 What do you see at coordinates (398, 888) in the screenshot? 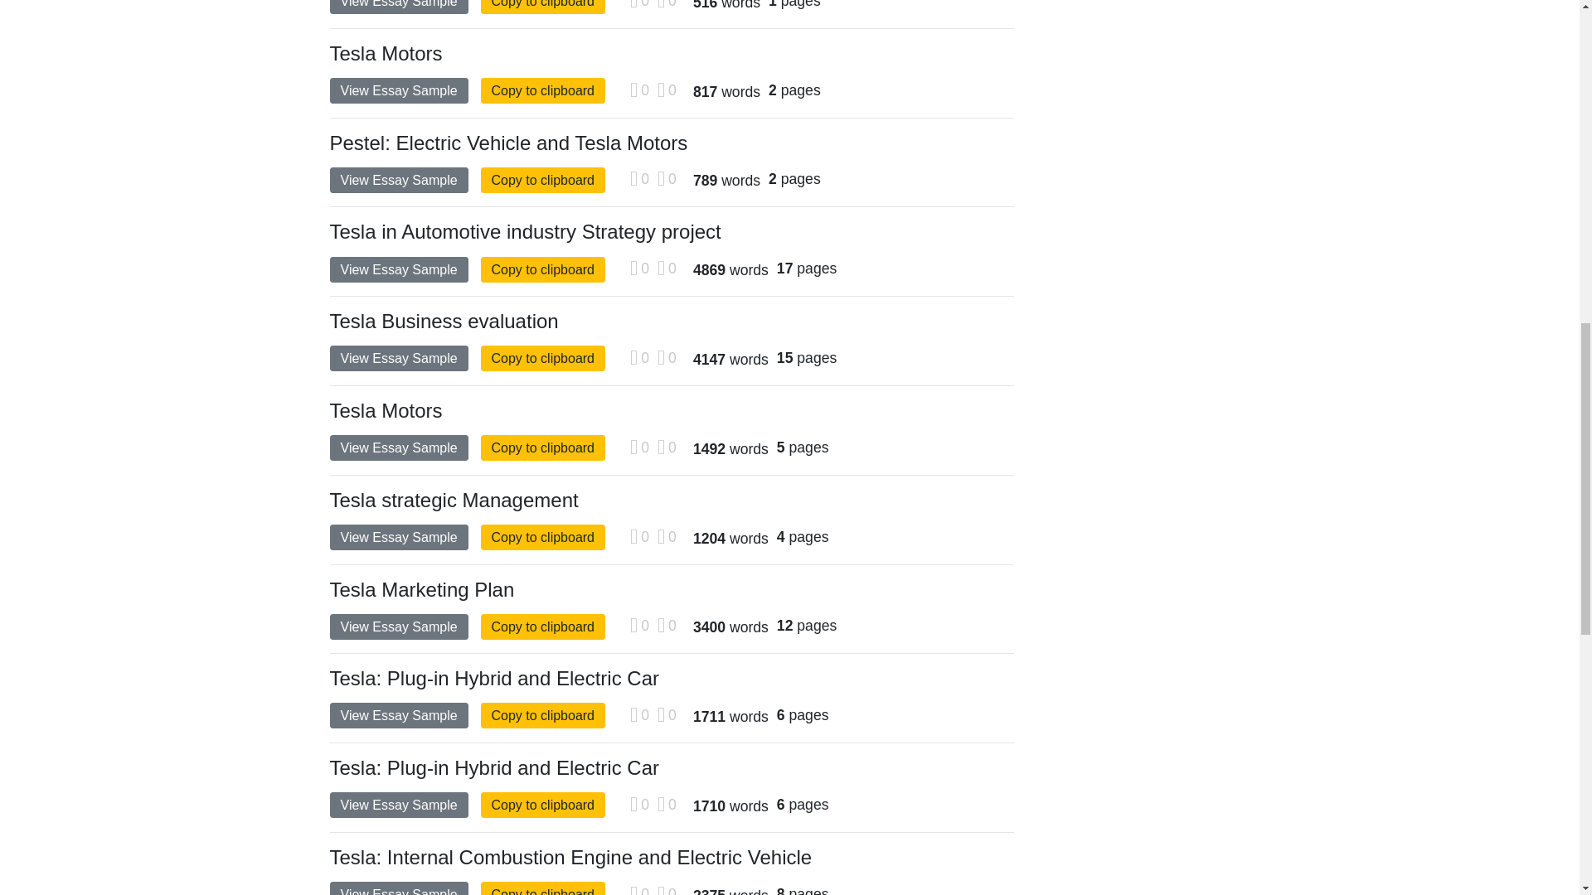
I see `View Essay Sample` at bounding box center [398, 888].